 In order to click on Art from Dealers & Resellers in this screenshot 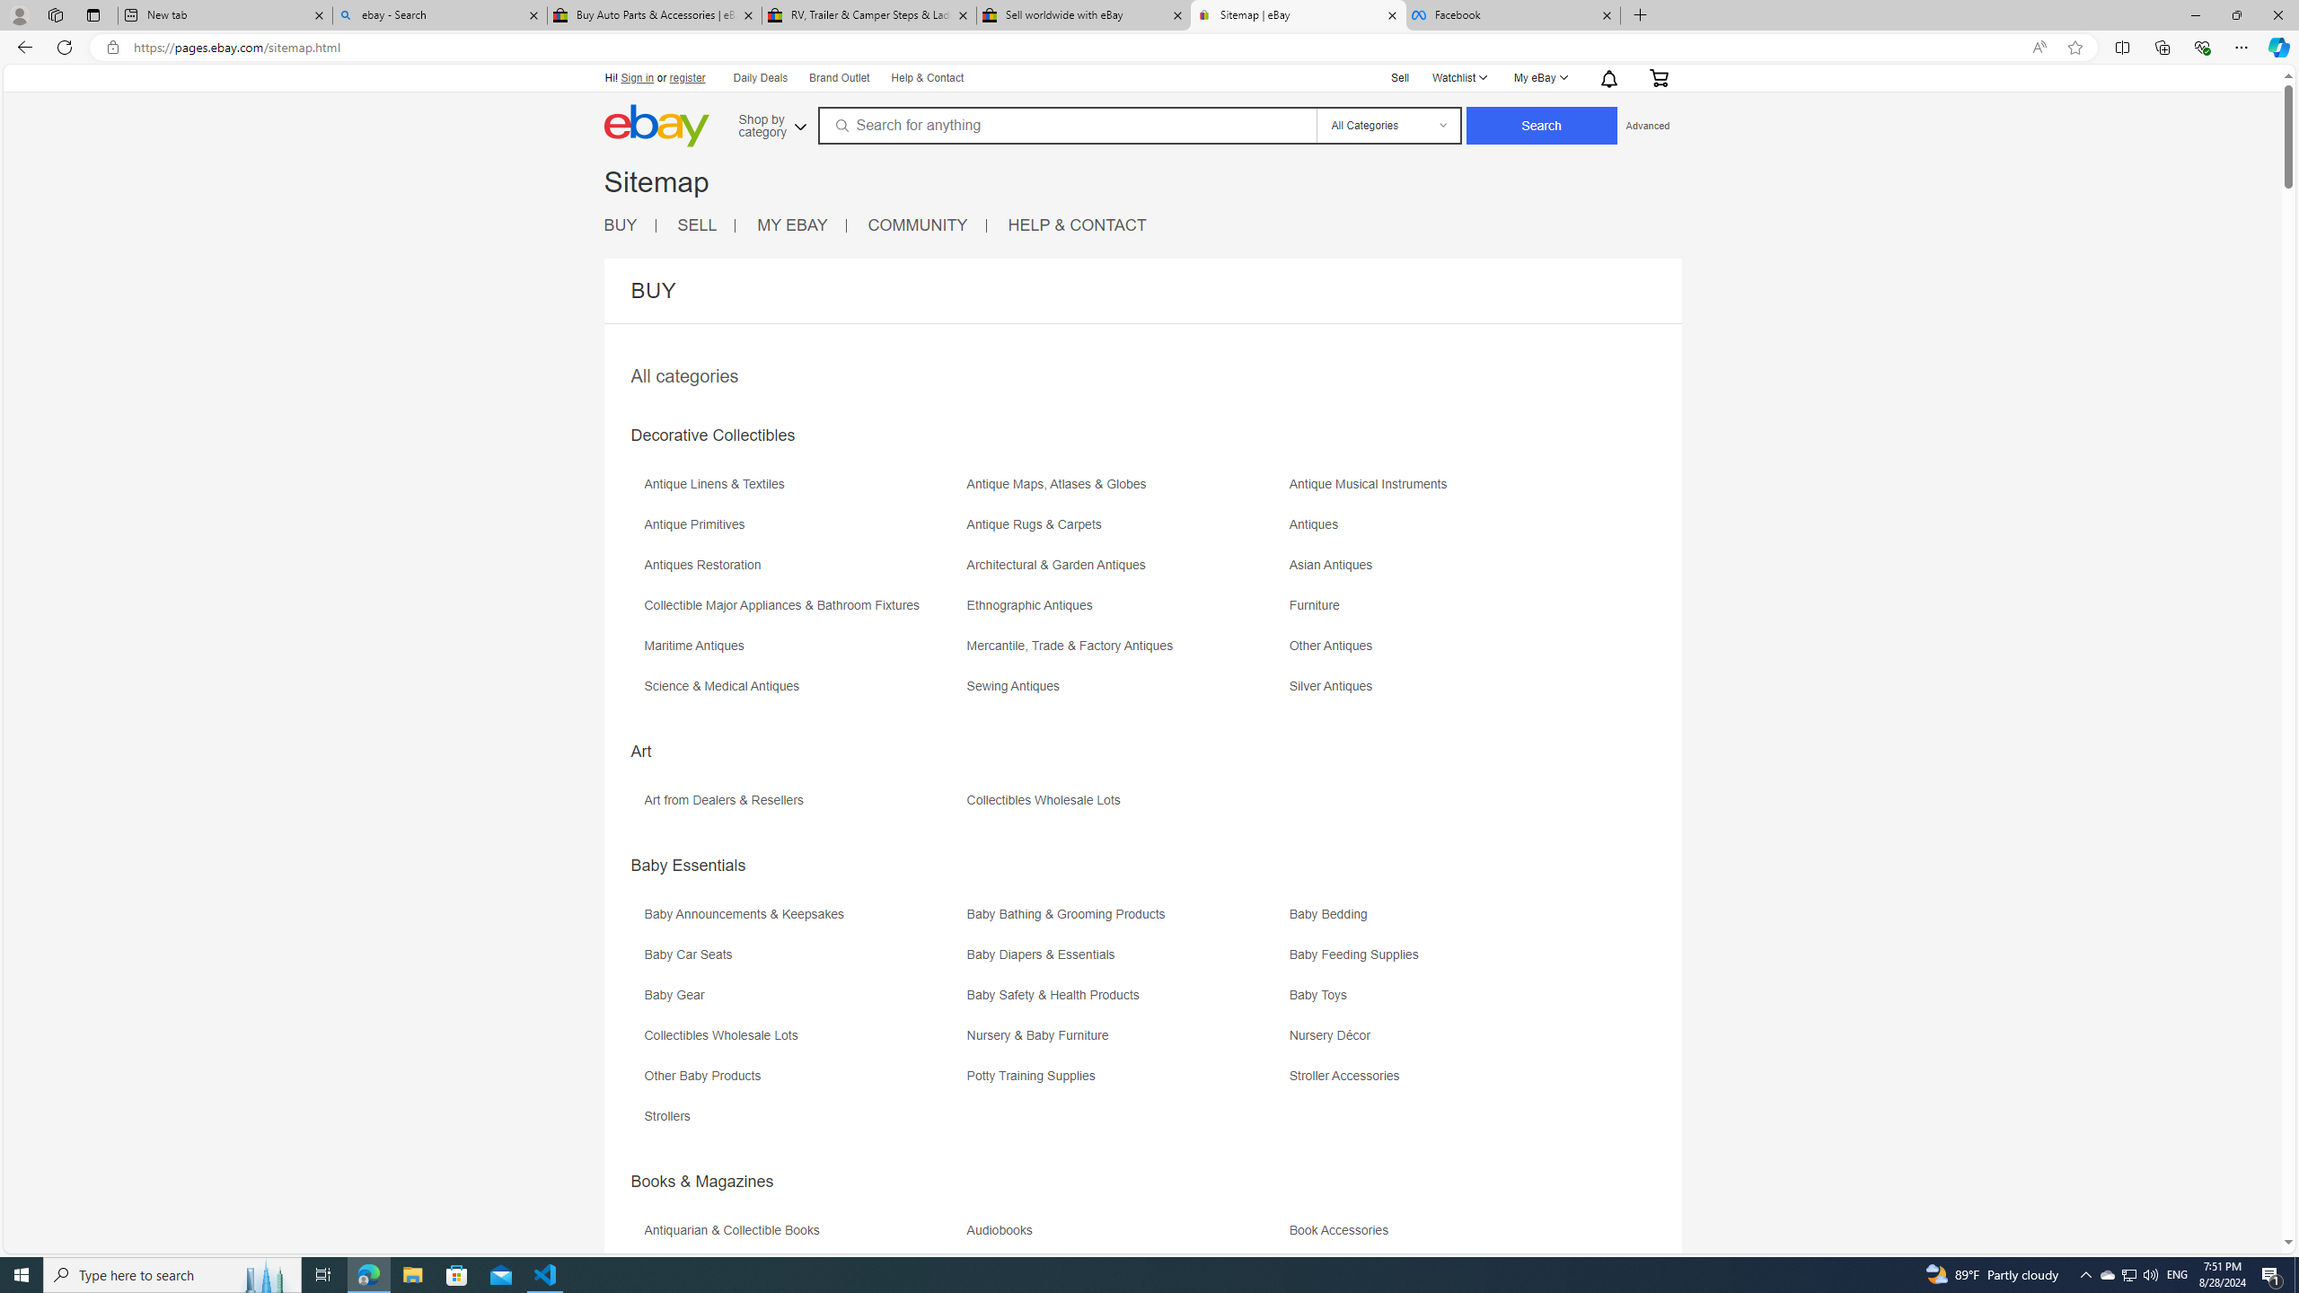, I will do `click(728, 800)`.